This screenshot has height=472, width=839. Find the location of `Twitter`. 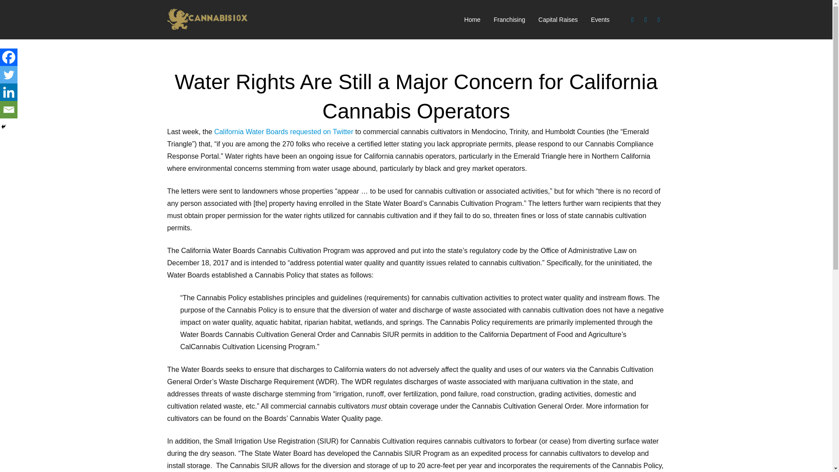

Twitter is located at coordinates (9, 75).